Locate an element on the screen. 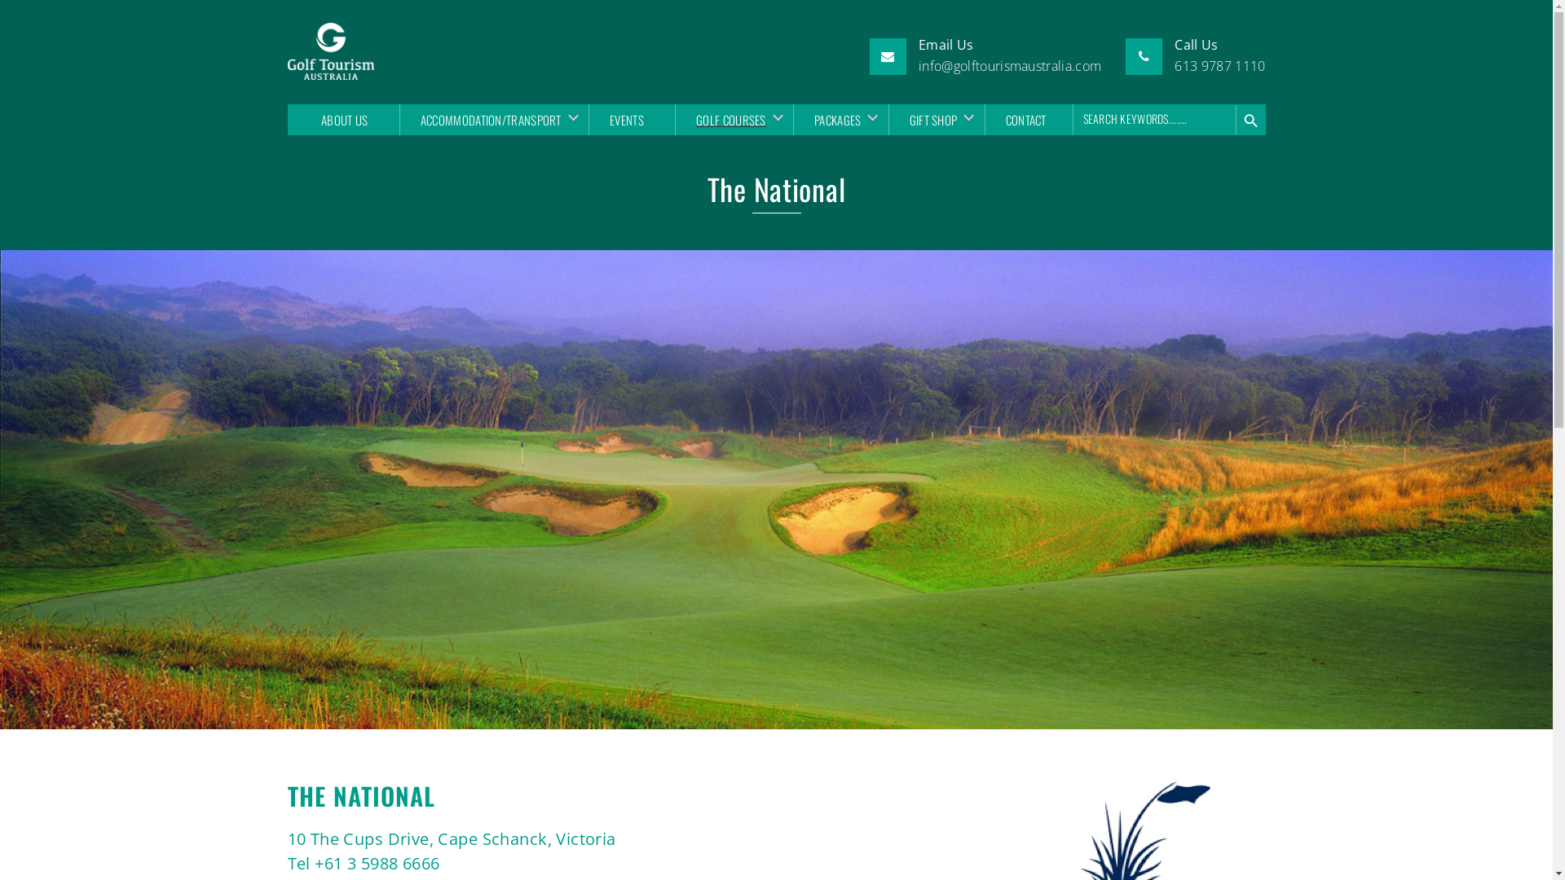 This screenshot has height=880, width=1565. Call Us
613 9787 1110 is located at coordinates (1219, 55).